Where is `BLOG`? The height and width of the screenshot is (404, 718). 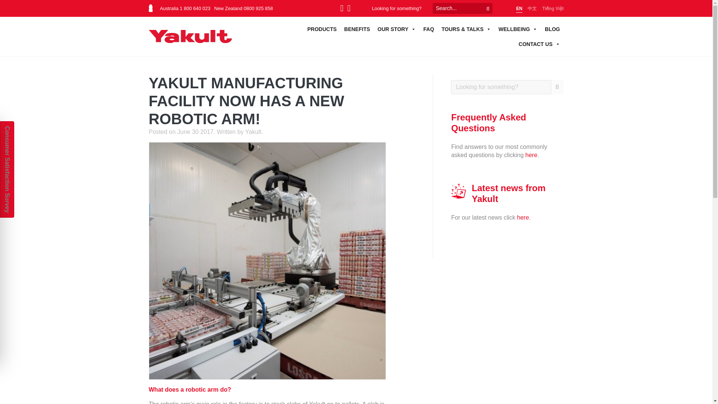 BLOG is located at coordinates (552, 29).